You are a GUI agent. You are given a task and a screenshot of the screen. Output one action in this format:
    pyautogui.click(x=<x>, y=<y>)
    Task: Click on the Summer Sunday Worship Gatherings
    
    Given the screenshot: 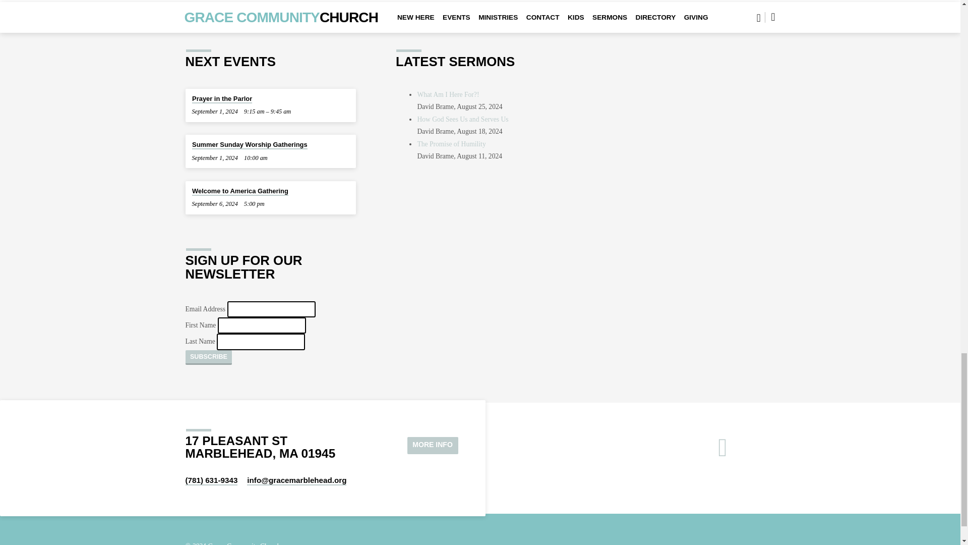 What is the action you would take?
    pyautogui.click(x=250, y=144)
    